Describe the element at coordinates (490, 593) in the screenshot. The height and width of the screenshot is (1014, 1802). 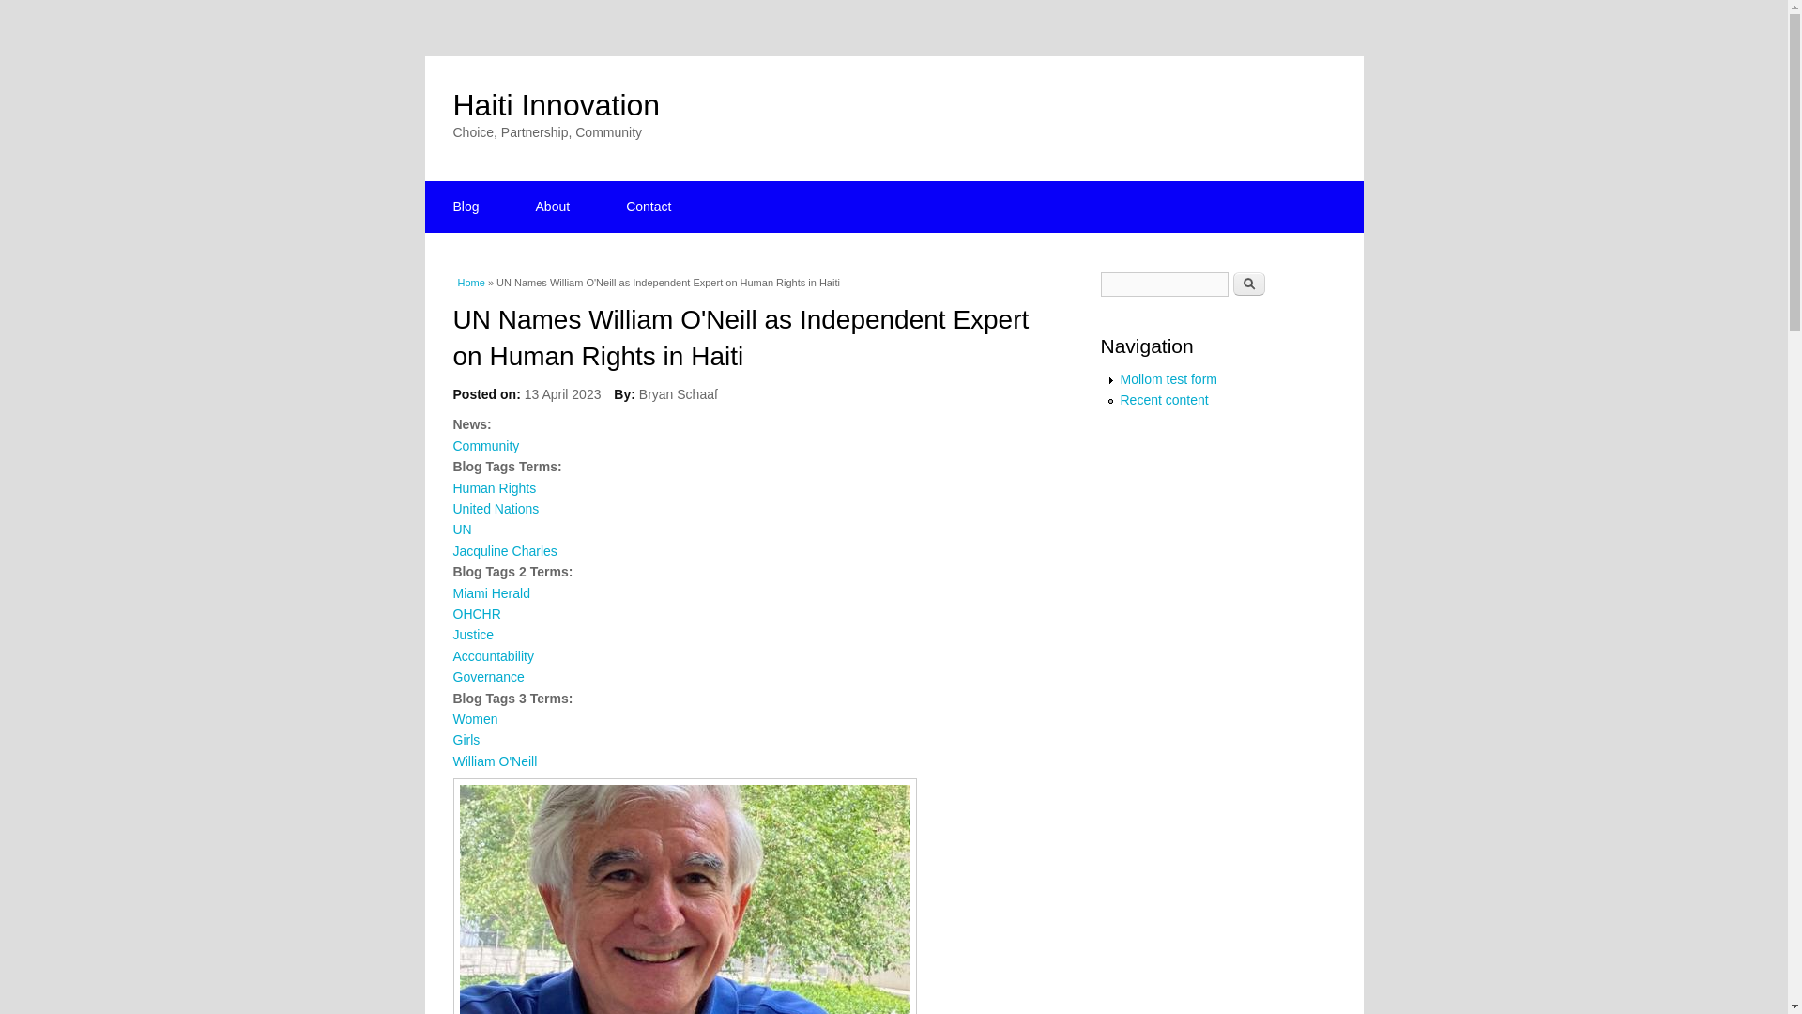
I see `Miami Herald` at that location.